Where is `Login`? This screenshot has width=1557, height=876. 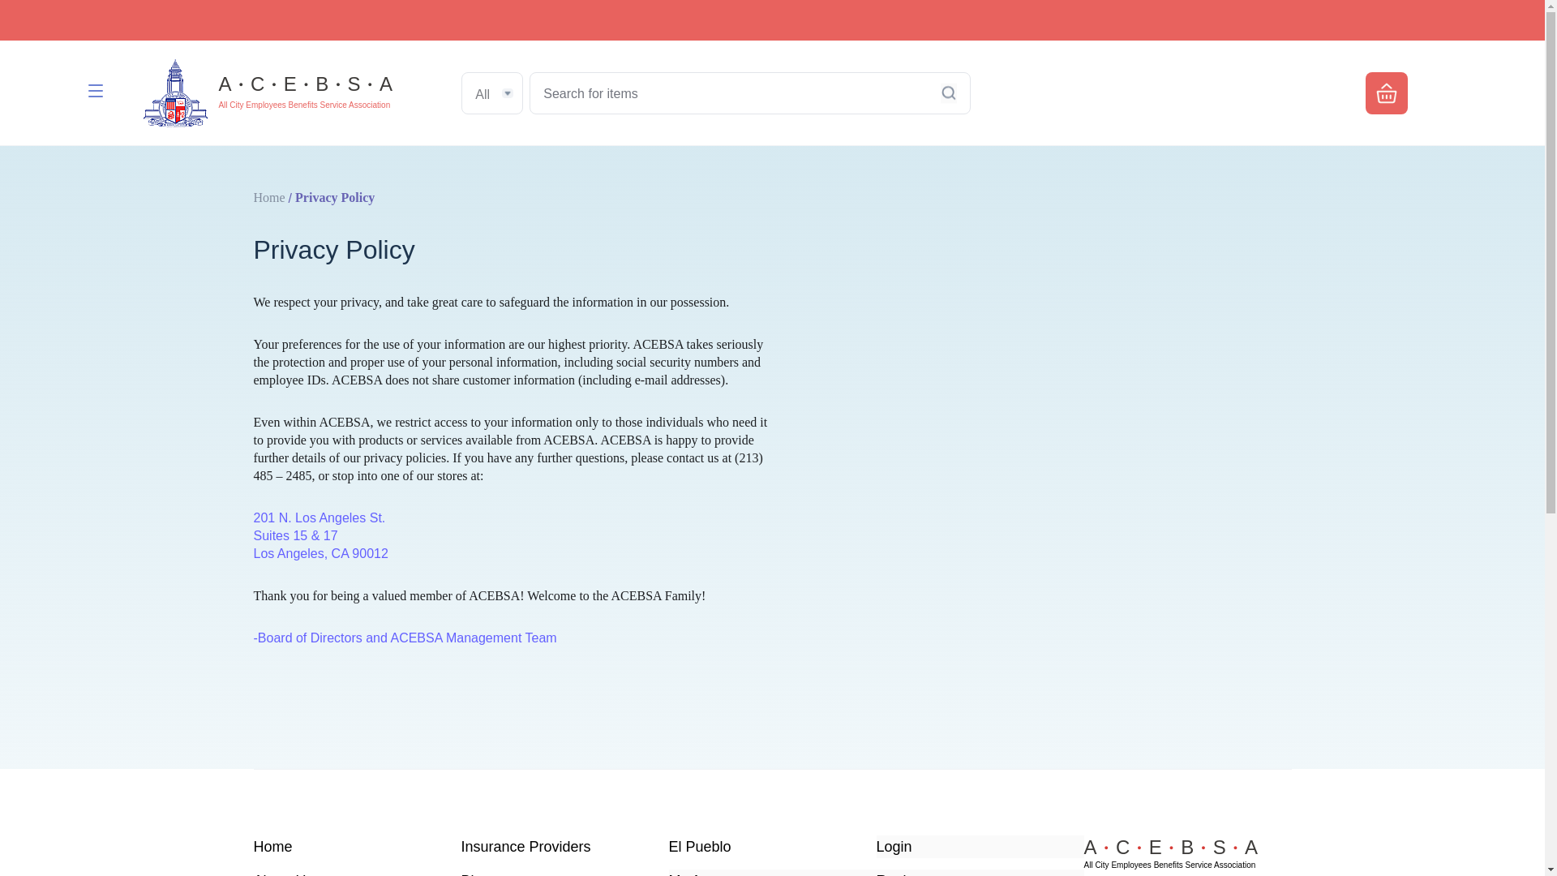
Login is located at coordinates (980, 847).